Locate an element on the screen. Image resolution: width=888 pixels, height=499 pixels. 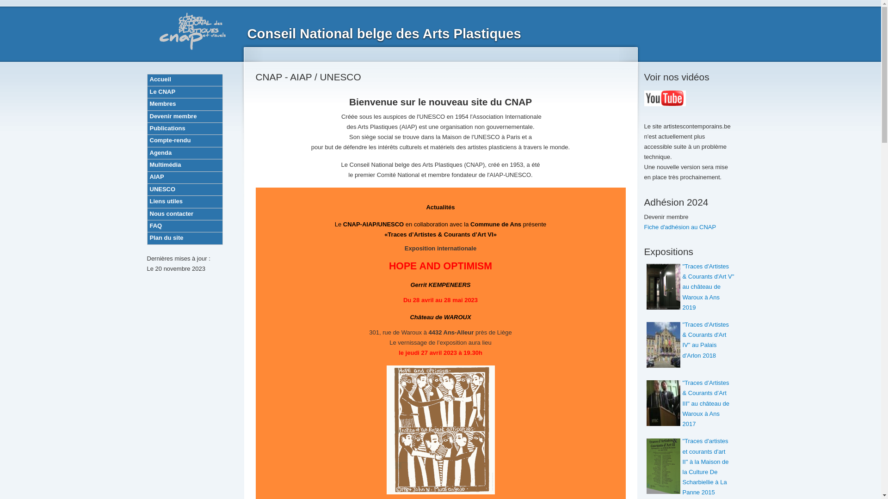
Nous contacter is located at coordinates (185, 213).